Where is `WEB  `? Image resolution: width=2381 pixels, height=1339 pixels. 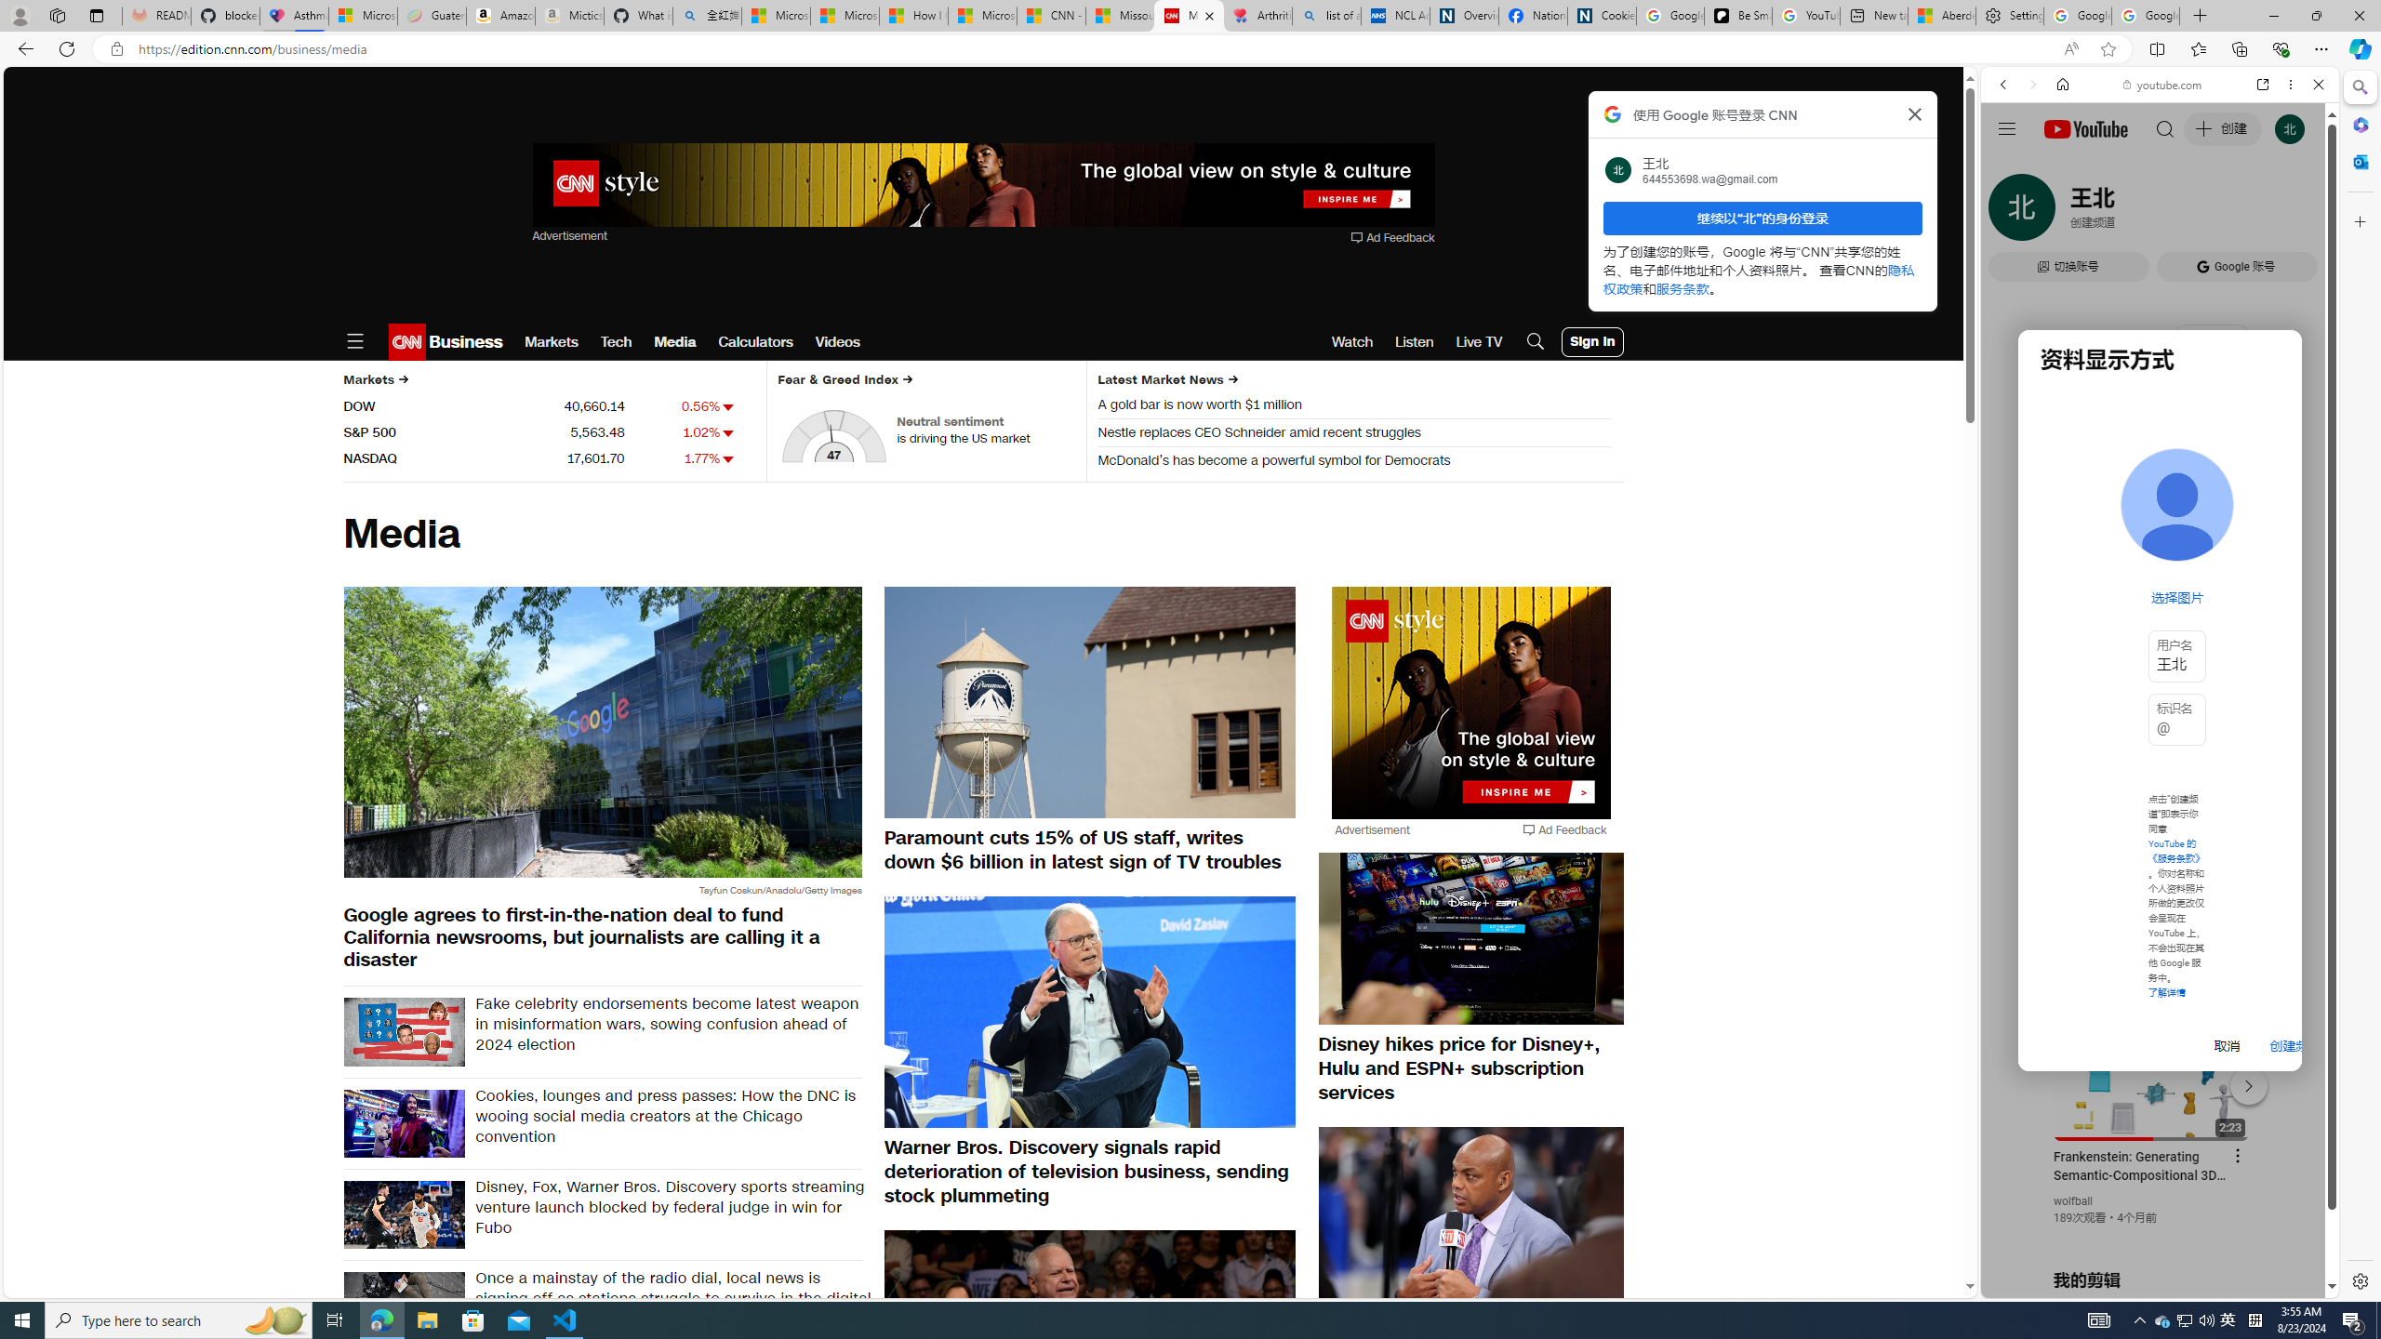
WEB   is located at coordinates (2012, 213).